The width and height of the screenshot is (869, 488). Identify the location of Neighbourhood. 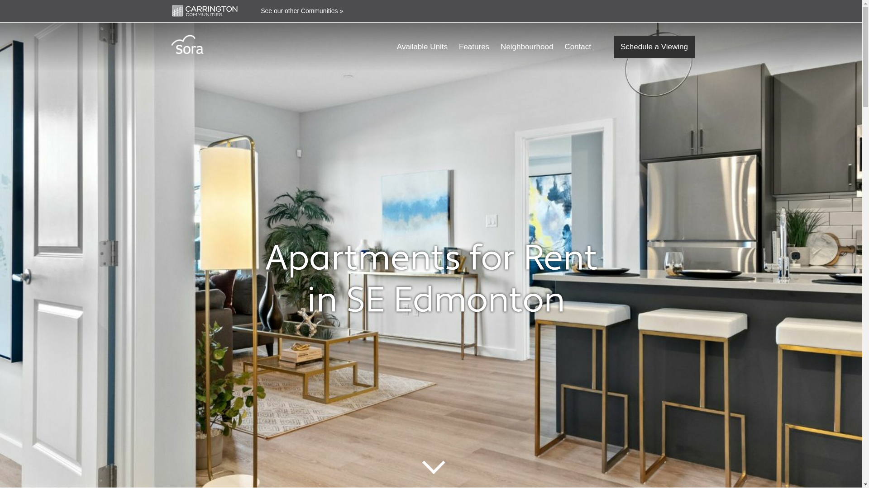
(526, 47).